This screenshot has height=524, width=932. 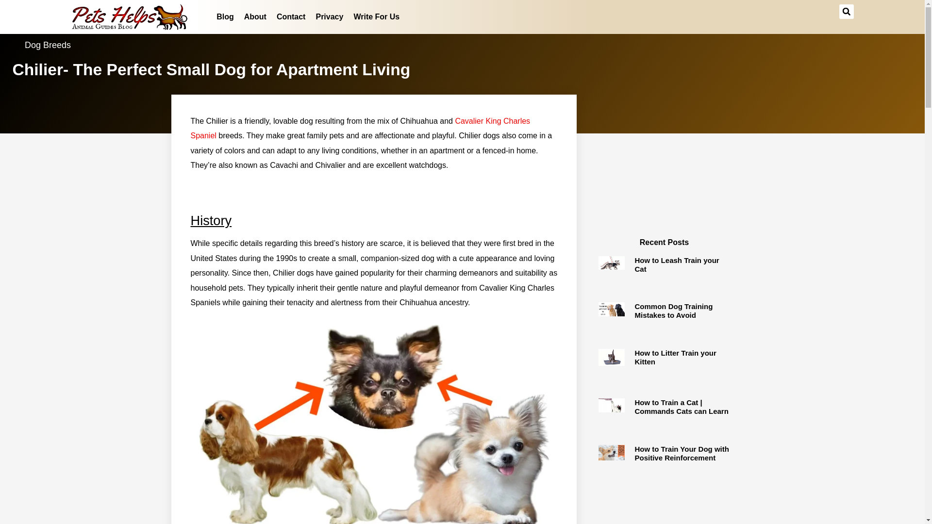 What do you see at coordinates (360, 128) in the screenshot?
I see `Cavalier King Charles Spaniel` at bounding box center [360, 128].